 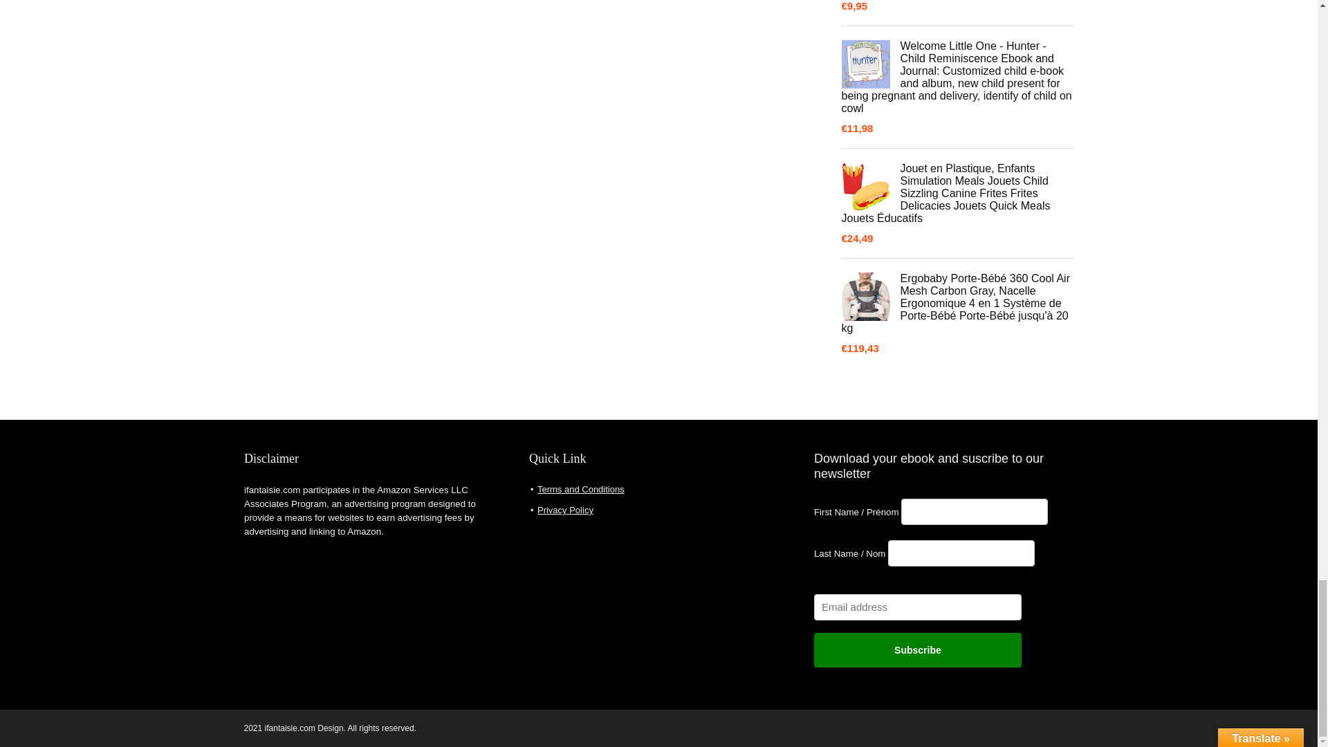 I want to click on Subscribe, so click(x=917, y=650).